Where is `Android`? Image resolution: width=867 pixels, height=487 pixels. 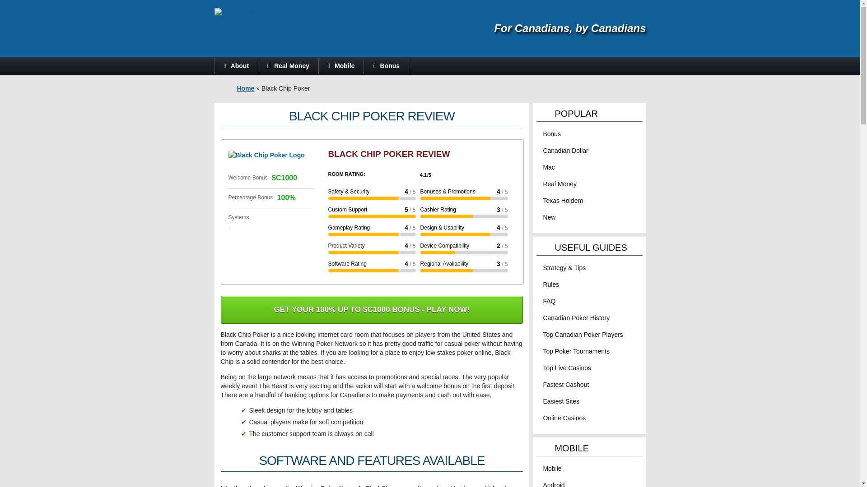
Android is located at coordinates (553, 484).